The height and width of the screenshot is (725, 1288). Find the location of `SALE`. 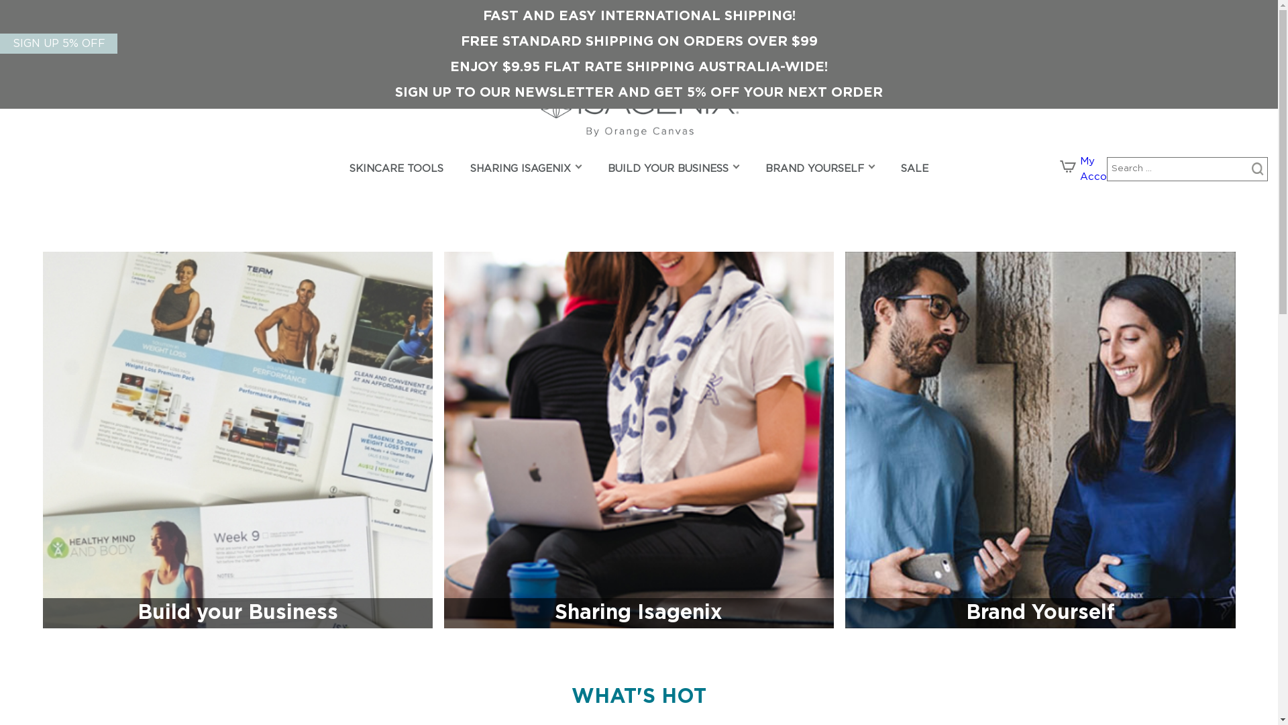

SALE is located at coordinates (915, 171).